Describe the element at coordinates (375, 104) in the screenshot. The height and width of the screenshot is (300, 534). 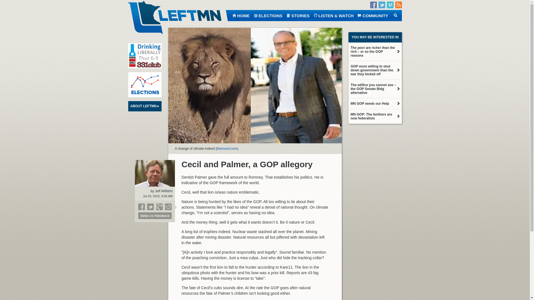
I see `MN GOP needs our Help` at that location.